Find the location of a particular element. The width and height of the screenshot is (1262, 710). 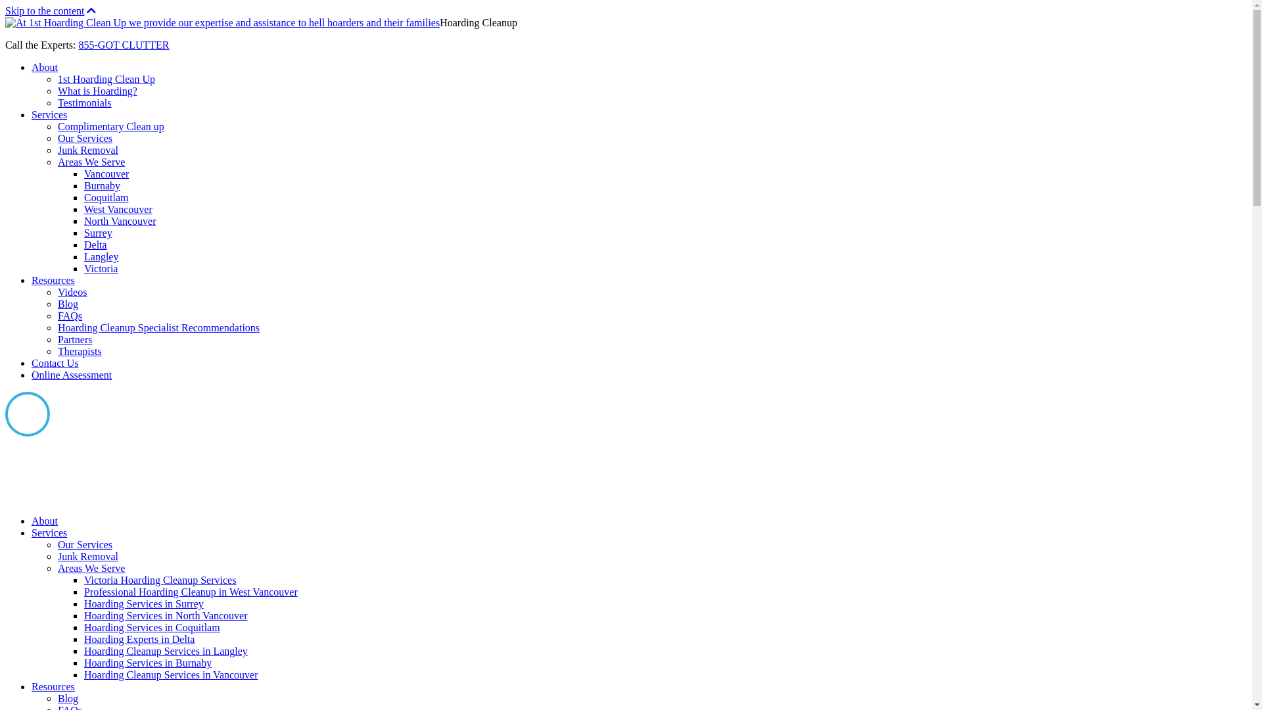

About is located at coordinates (45, 521).